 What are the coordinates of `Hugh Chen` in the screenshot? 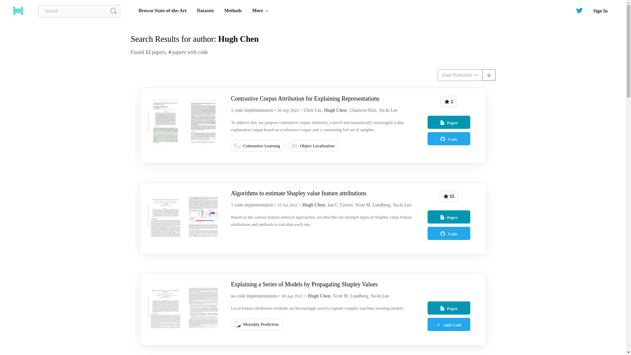 It's located at (335, 110).